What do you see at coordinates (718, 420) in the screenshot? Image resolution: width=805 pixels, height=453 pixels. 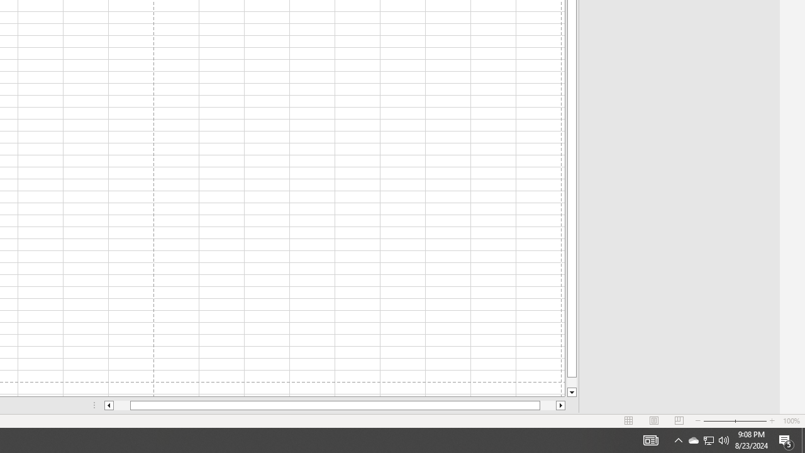 I see `Zoom Out` at bounding box center [718, 420].